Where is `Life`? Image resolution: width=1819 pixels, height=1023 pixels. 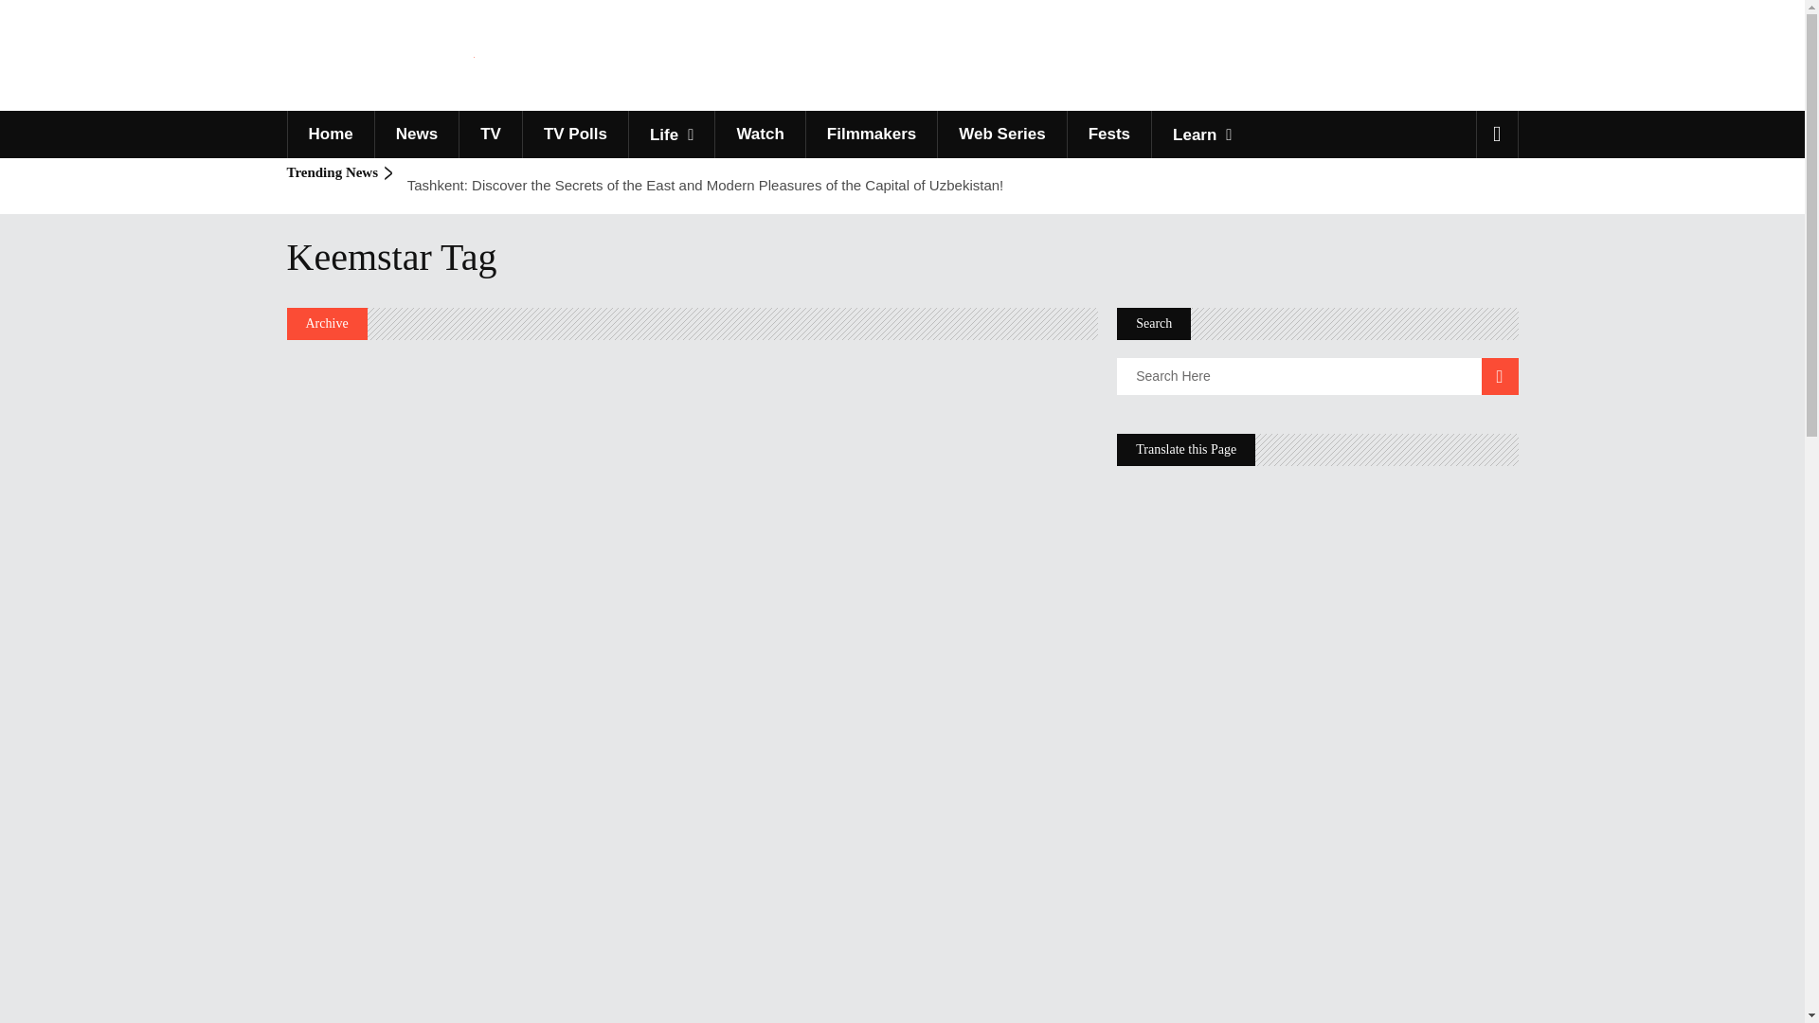 Life is located at coordinates (671, 135).